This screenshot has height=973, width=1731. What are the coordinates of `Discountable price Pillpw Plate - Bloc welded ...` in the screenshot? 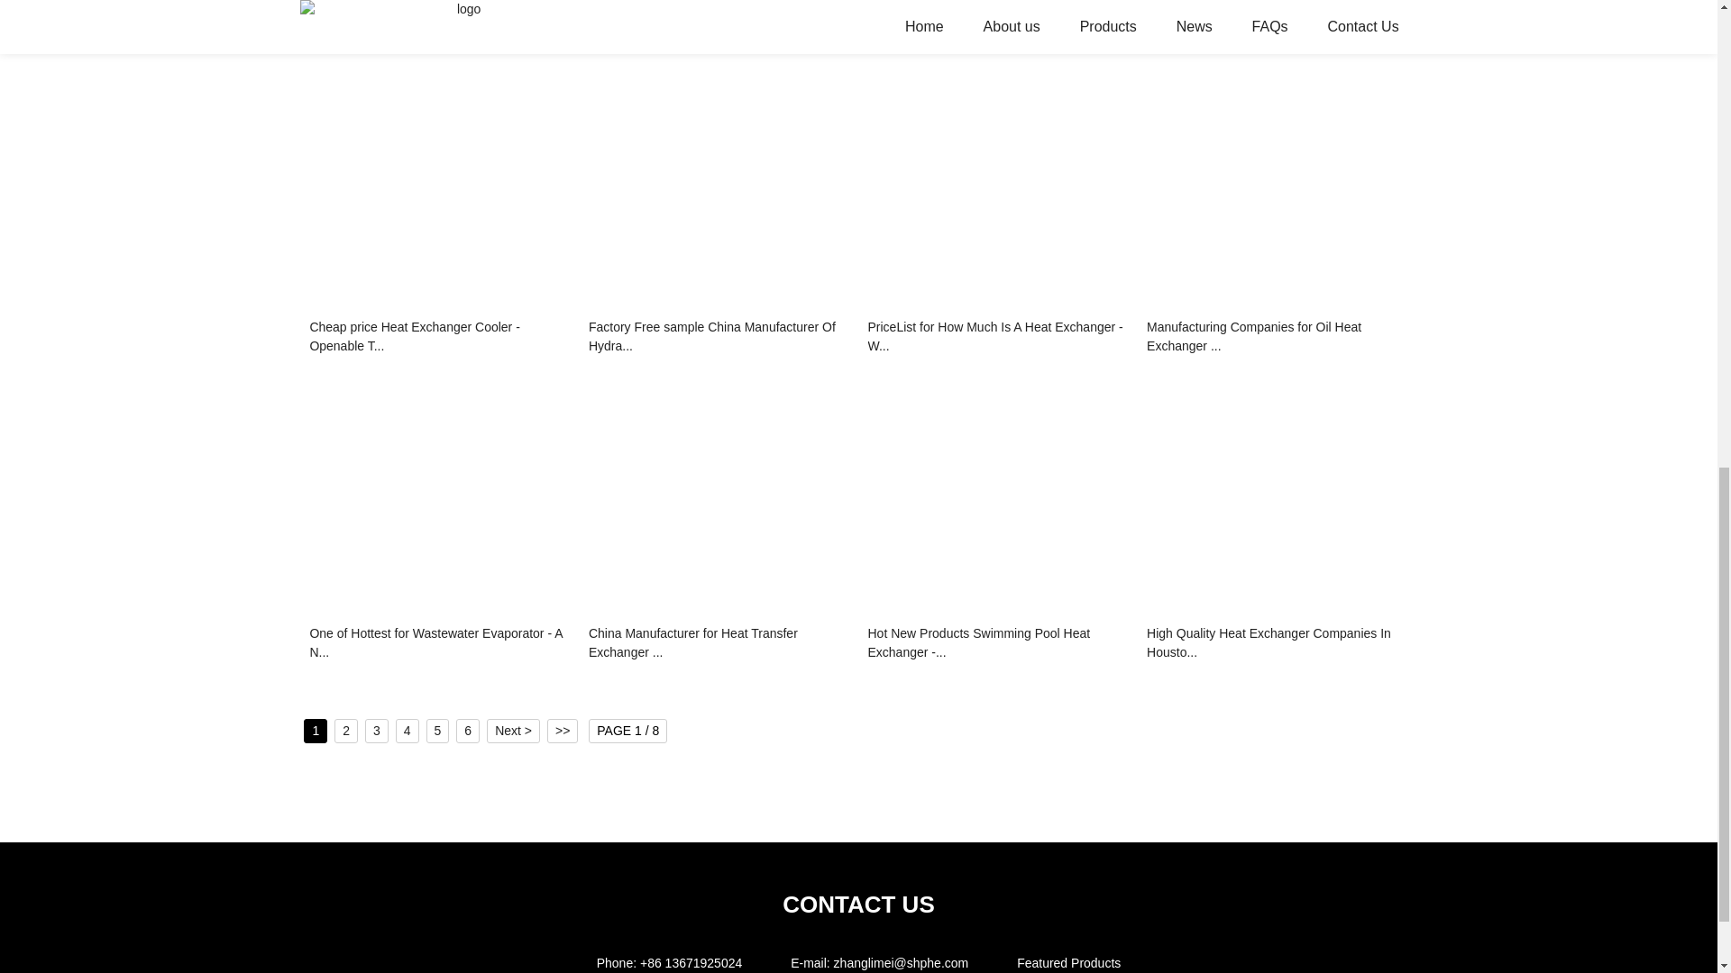 It's located at (719, 32).